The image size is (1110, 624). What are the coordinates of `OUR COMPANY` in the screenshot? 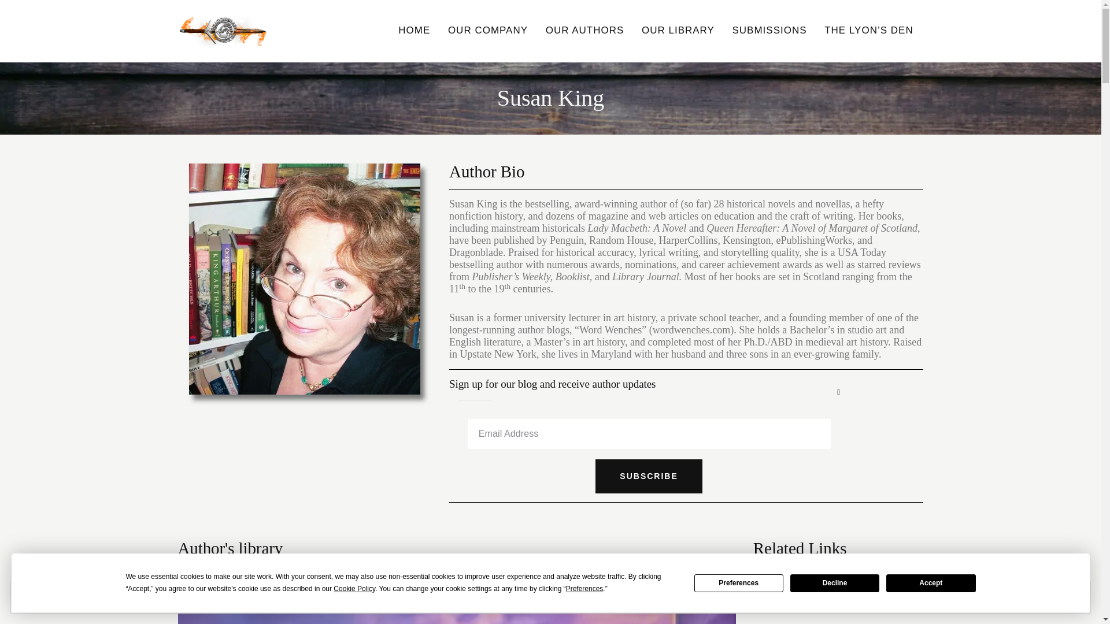 It's located at (488, 31).